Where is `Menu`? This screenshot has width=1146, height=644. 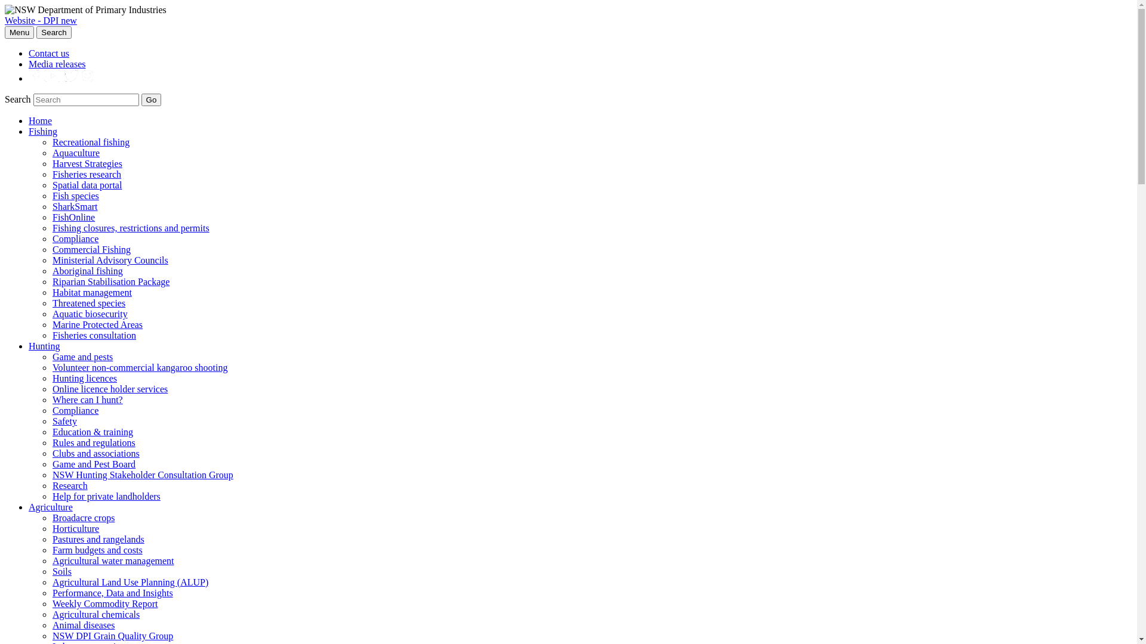
Menu is located at coordinates (19, 32).